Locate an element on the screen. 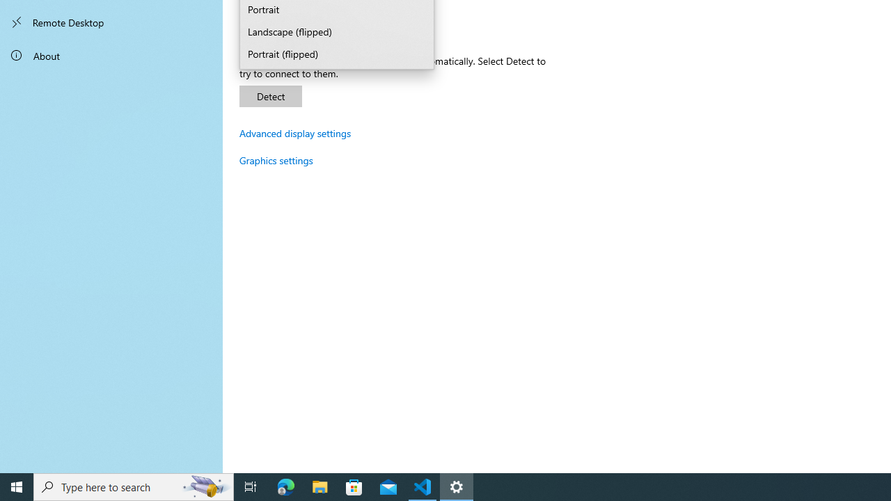 This screenshot has height=501, width=891. Settings - 1 running window is located at coordinates (457, 487).